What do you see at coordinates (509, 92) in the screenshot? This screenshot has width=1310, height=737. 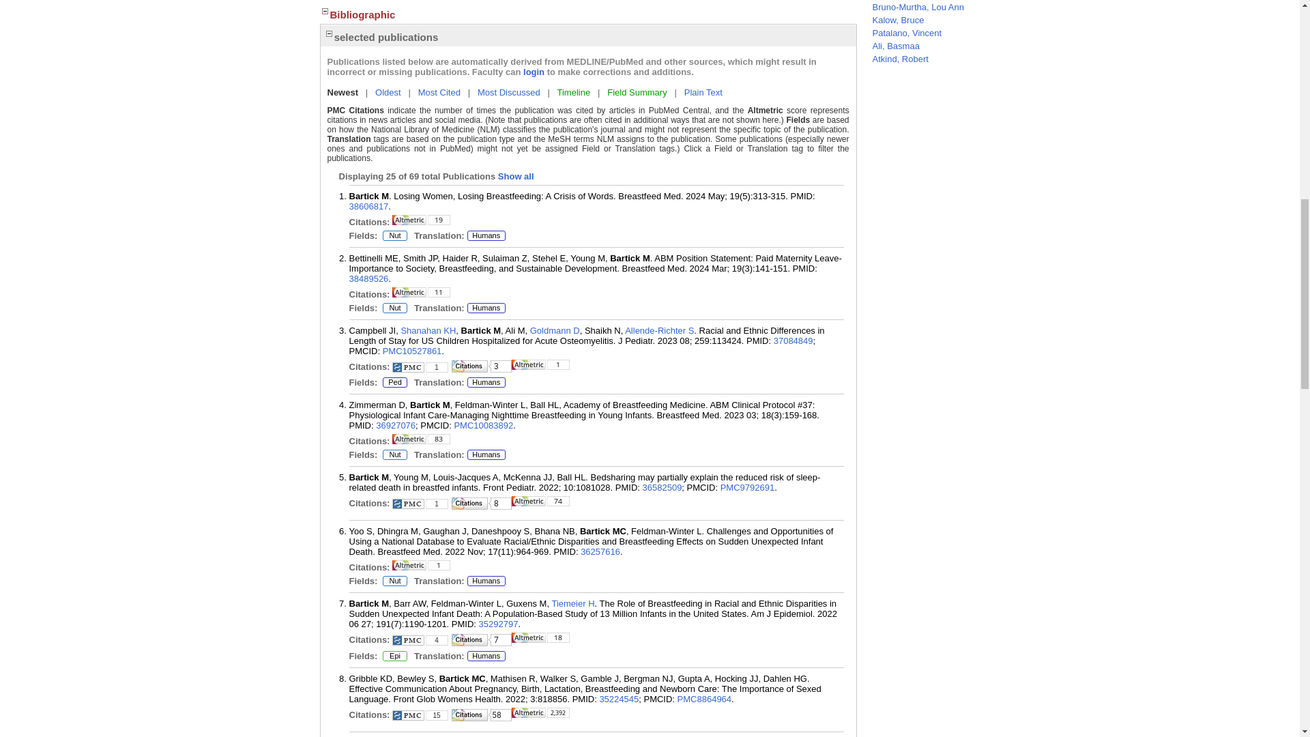 I see `Most Discussed` at bounding box center [509, 92].